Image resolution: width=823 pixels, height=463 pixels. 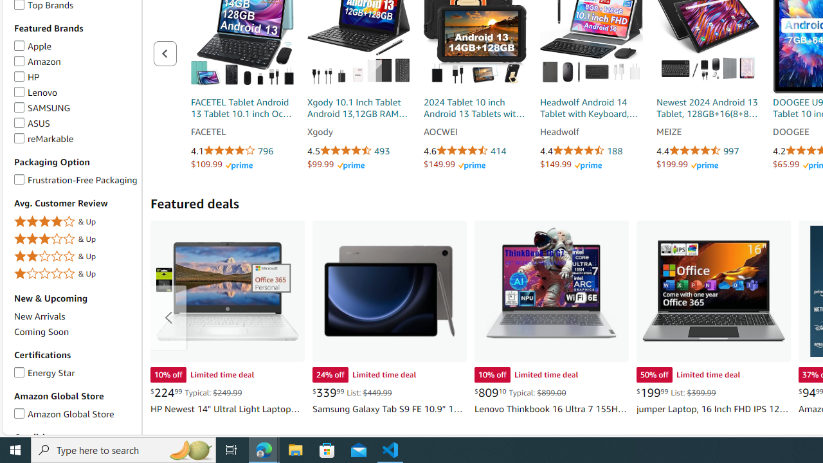 I want to click on reMarkablereMarkable, so click(x=75, y=139).